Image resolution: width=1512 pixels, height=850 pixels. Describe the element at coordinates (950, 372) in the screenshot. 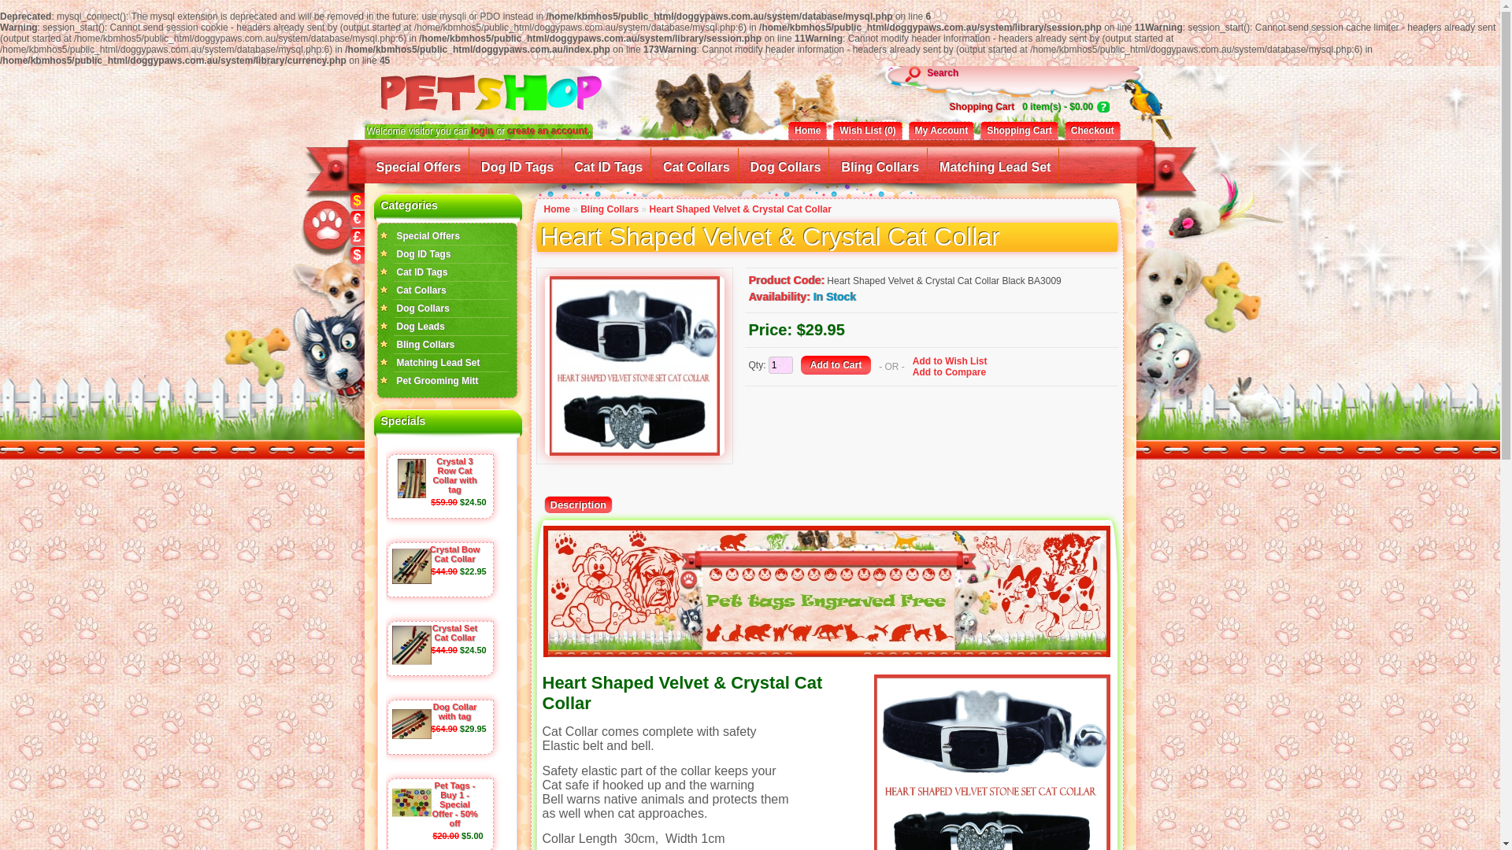

I see `Add to Compare` at that location.